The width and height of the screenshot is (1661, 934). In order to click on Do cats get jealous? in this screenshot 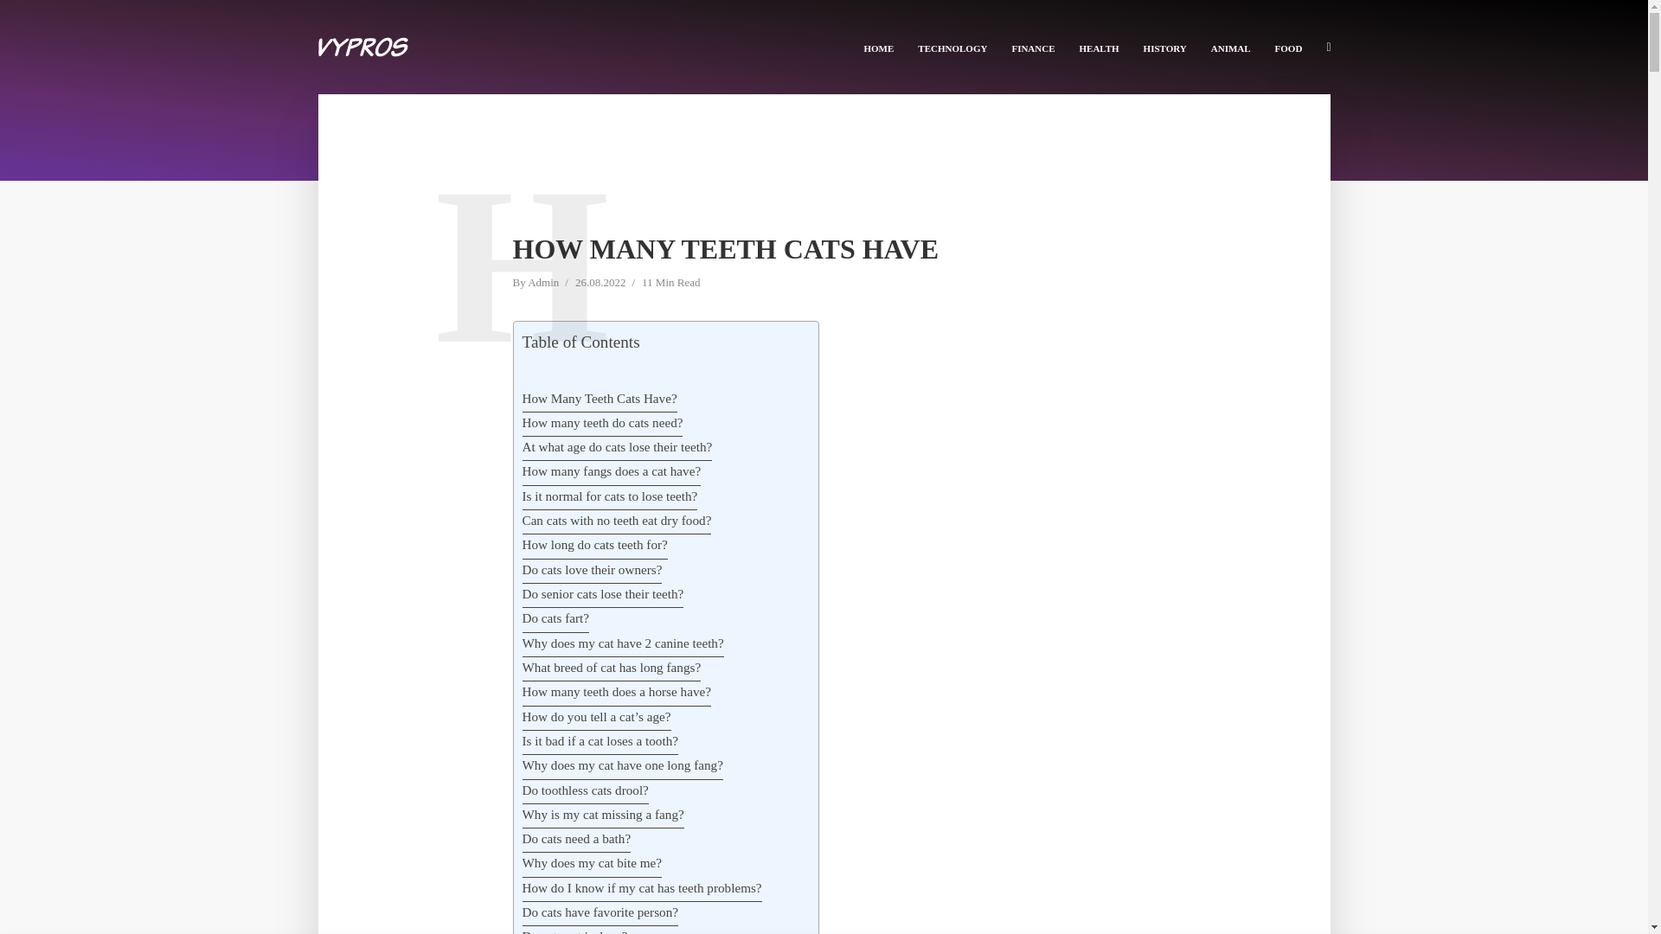, I will do `click(574, 931)`.